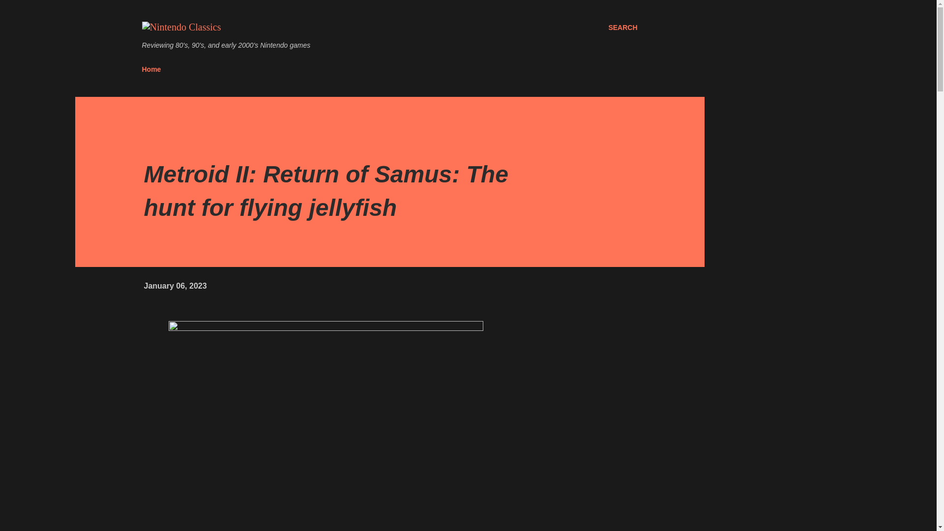 The height and width of the screenshot is (531, 944). Describe the element at coordinates (175, 286) in the screenshot. I see `January 06, 2023` at that location.